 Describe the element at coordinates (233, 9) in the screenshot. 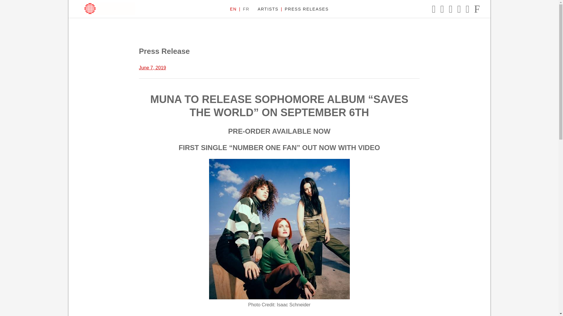

I see `EN` at that location.